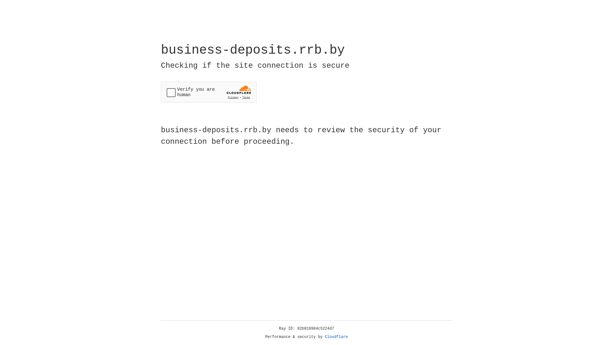 The width and height of the screenshot is (613, 345). I want to click on Widget containing a Cloudflare security challenge, so click(209, 92).